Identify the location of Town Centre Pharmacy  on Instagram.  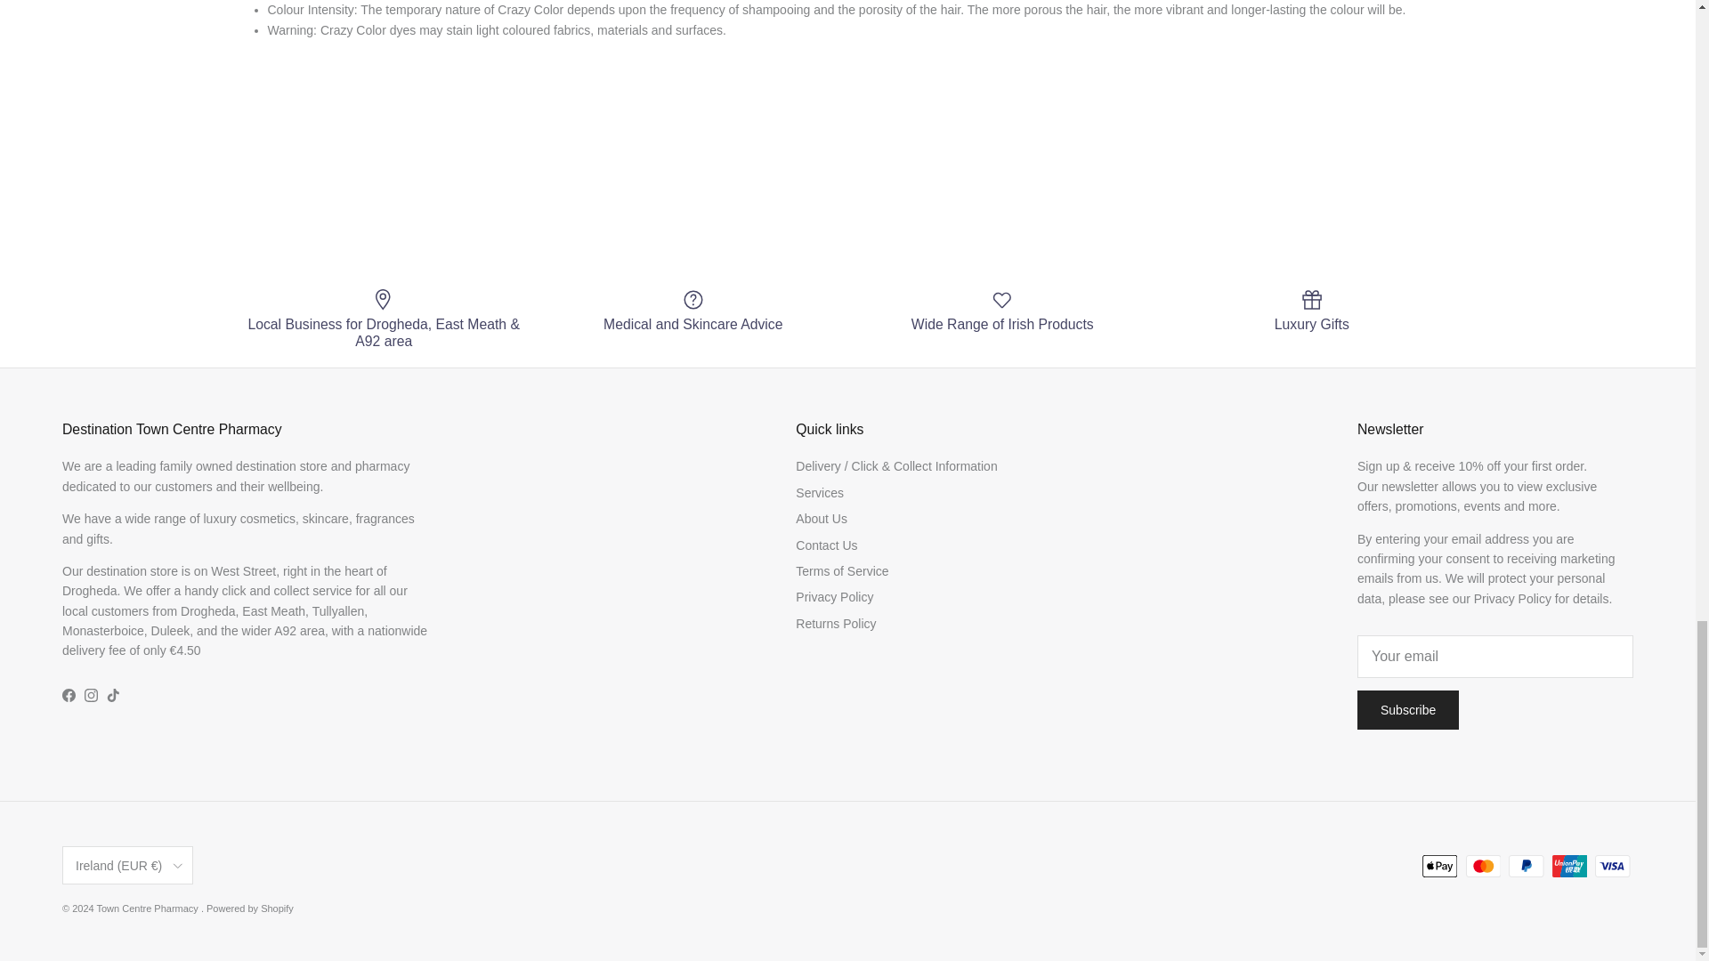
(91, 696).